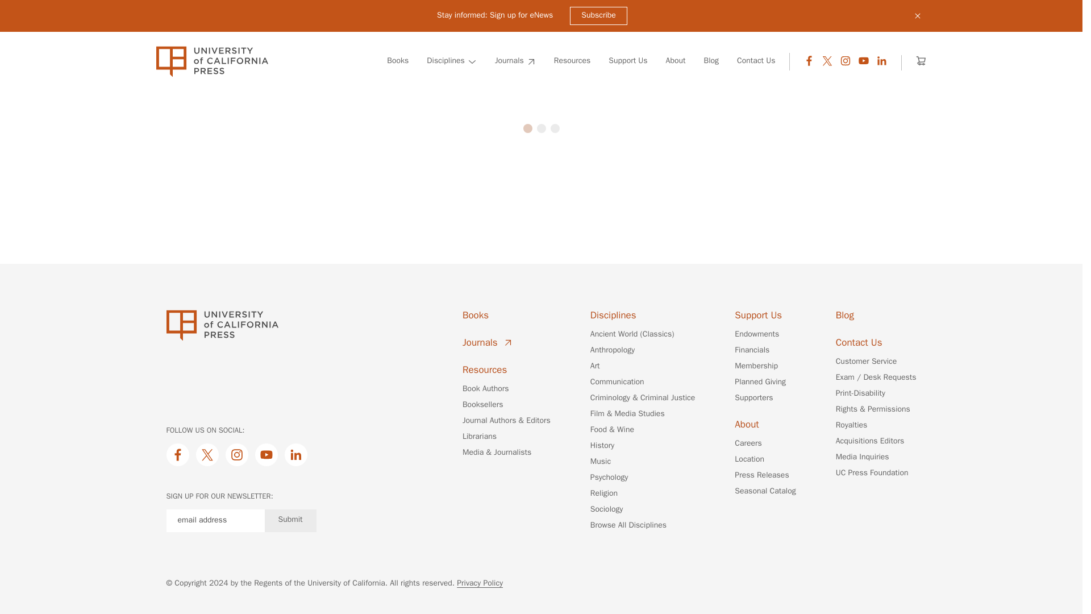  Describe the element at coordinates (211, 61) in the screenshot. I see `University of California Press` at that location.